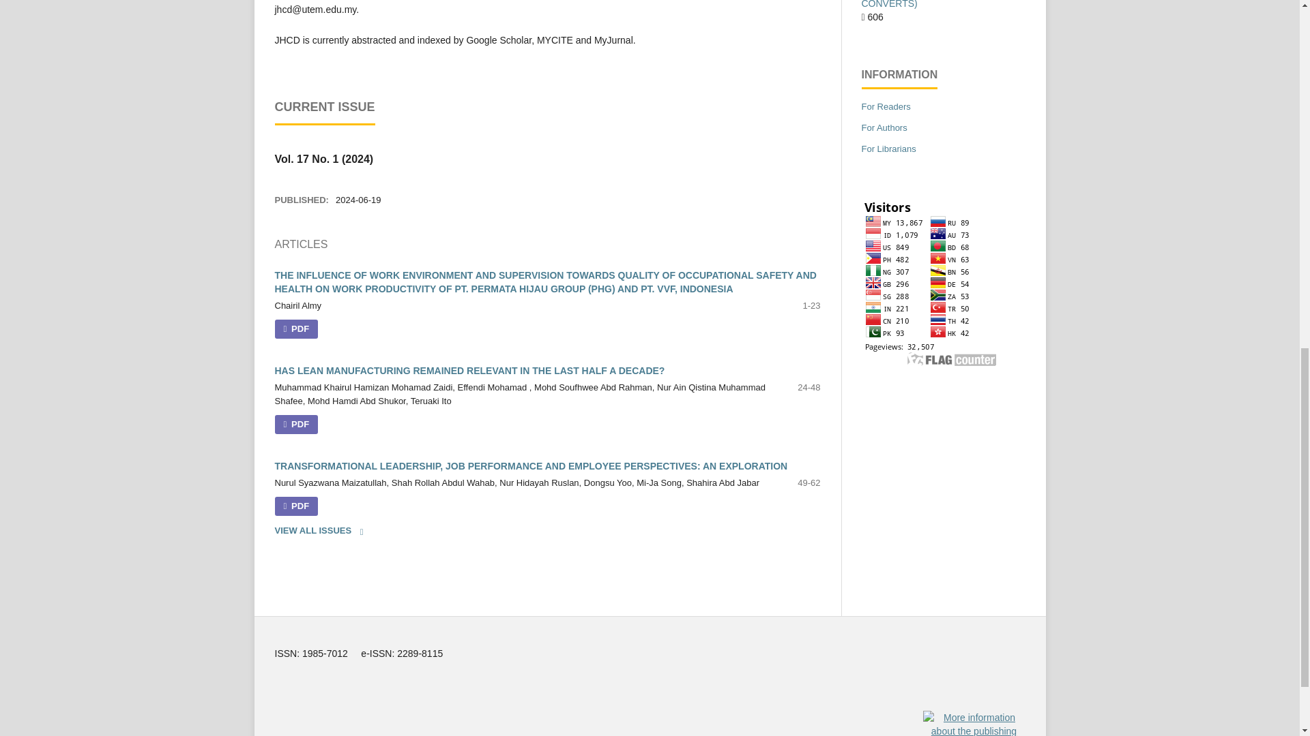 The image size is (1310, 736). What do you see at coordinates (296, 506) in the screenshot?
I see `PDF` at bounding box center [296, 506].